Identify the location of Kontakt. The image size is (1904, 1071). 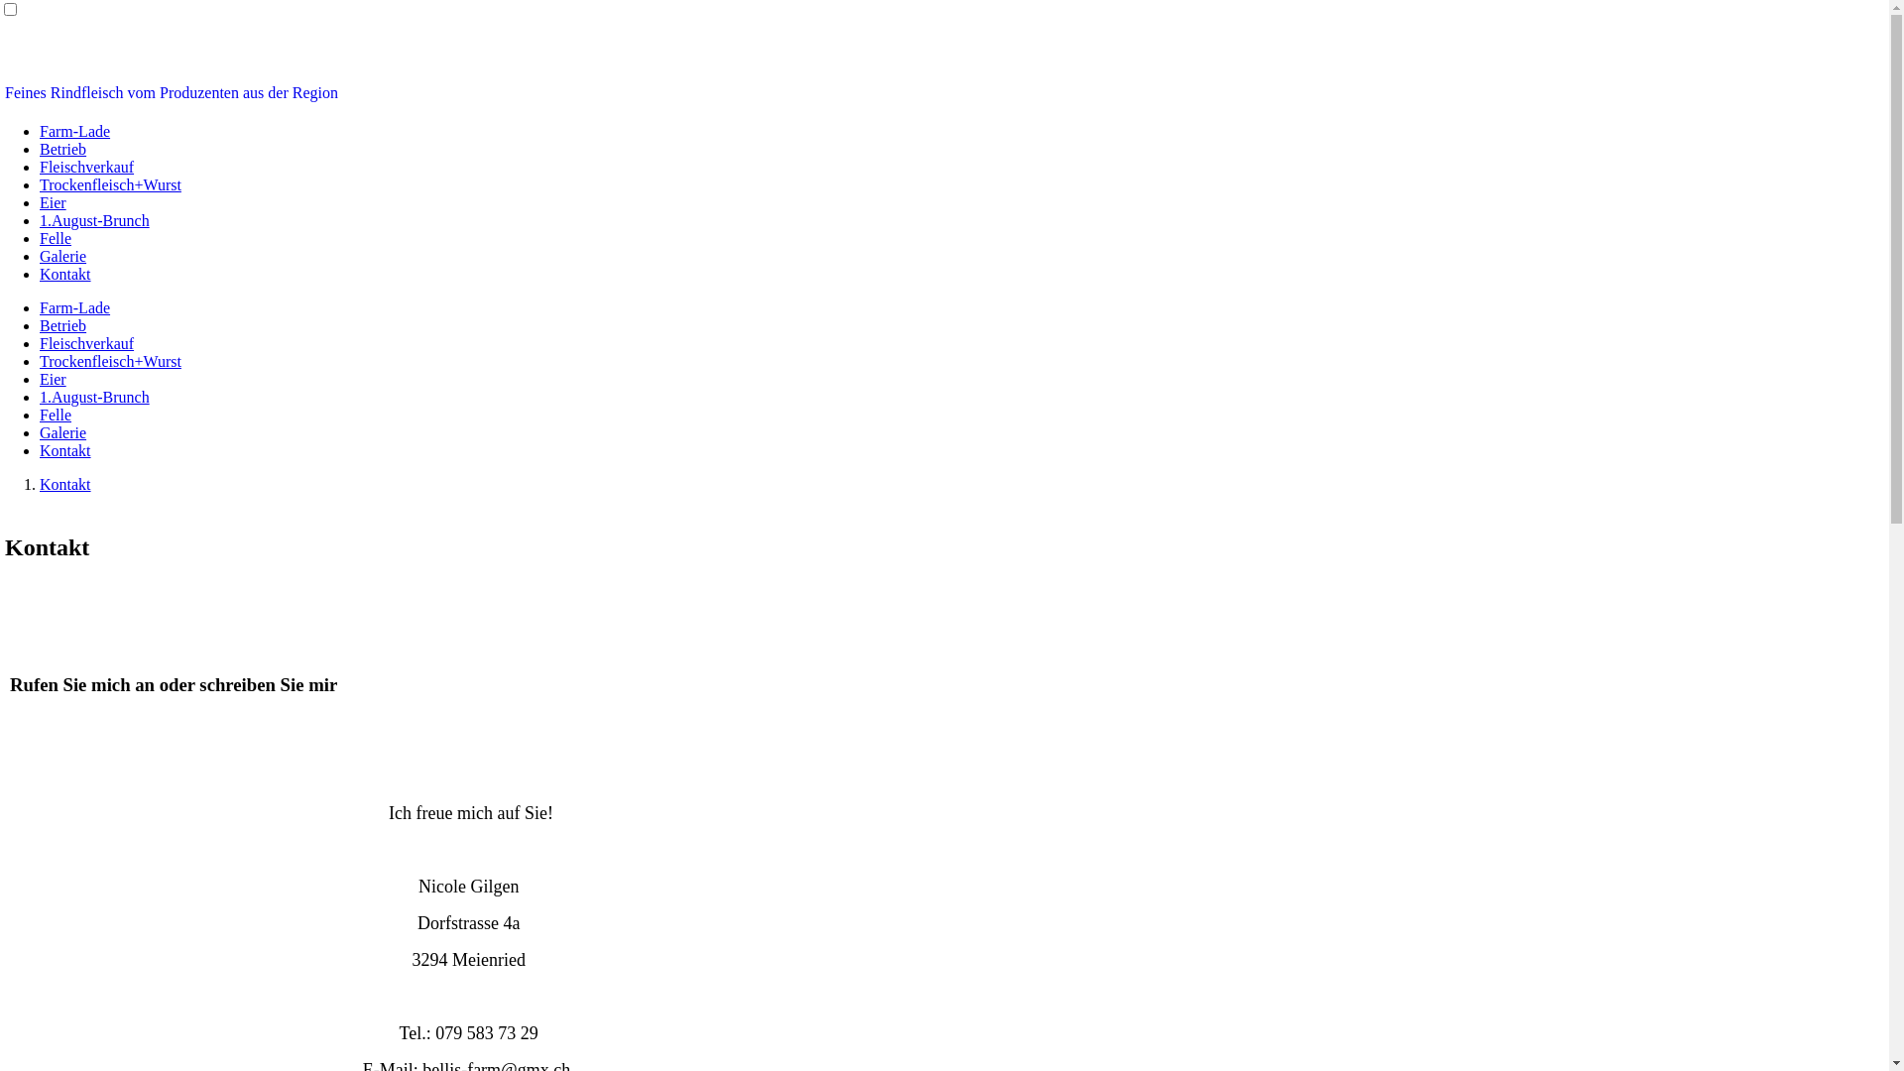
(65, 450).